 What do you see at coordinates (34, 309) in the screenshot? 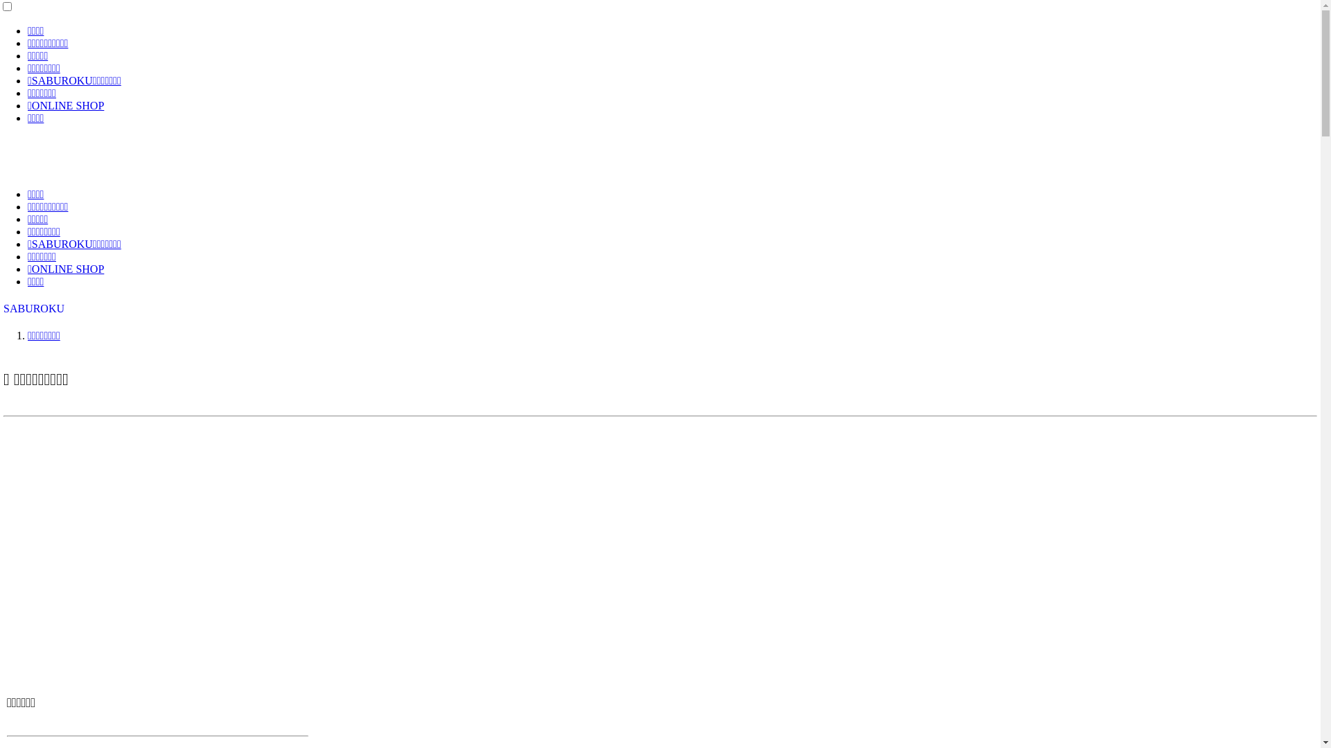
I see `SABUROKU` at bounding box center [34, 309].